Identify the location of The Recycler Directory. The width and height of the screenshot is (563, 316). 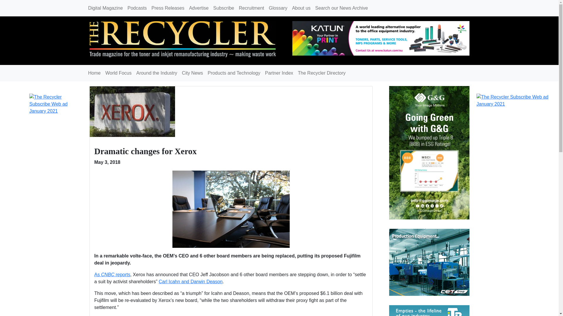
(322, 73).